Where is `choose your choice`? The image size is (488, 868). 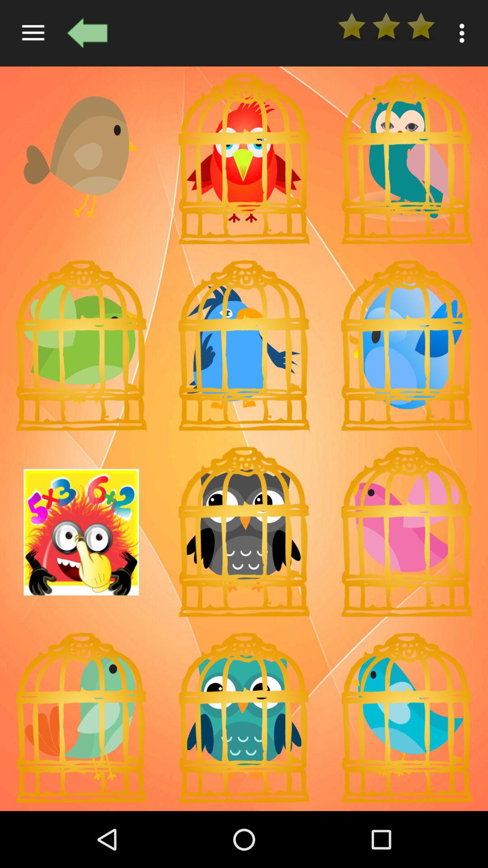
choose your choice is located at coordinates (407, 718).